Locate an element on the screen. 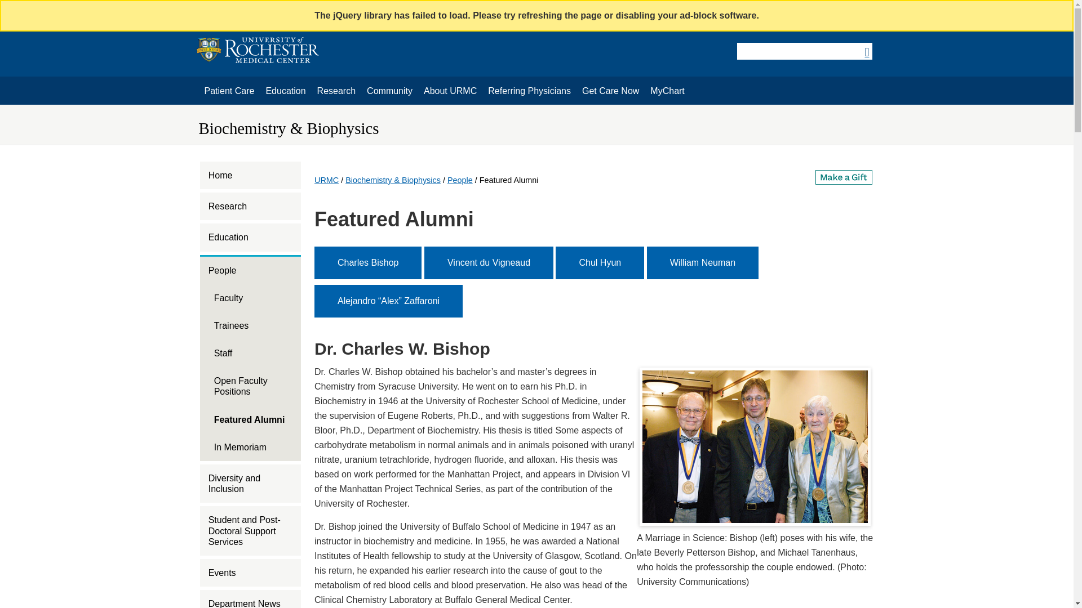  About URMC is located at coordinates (336, 91).